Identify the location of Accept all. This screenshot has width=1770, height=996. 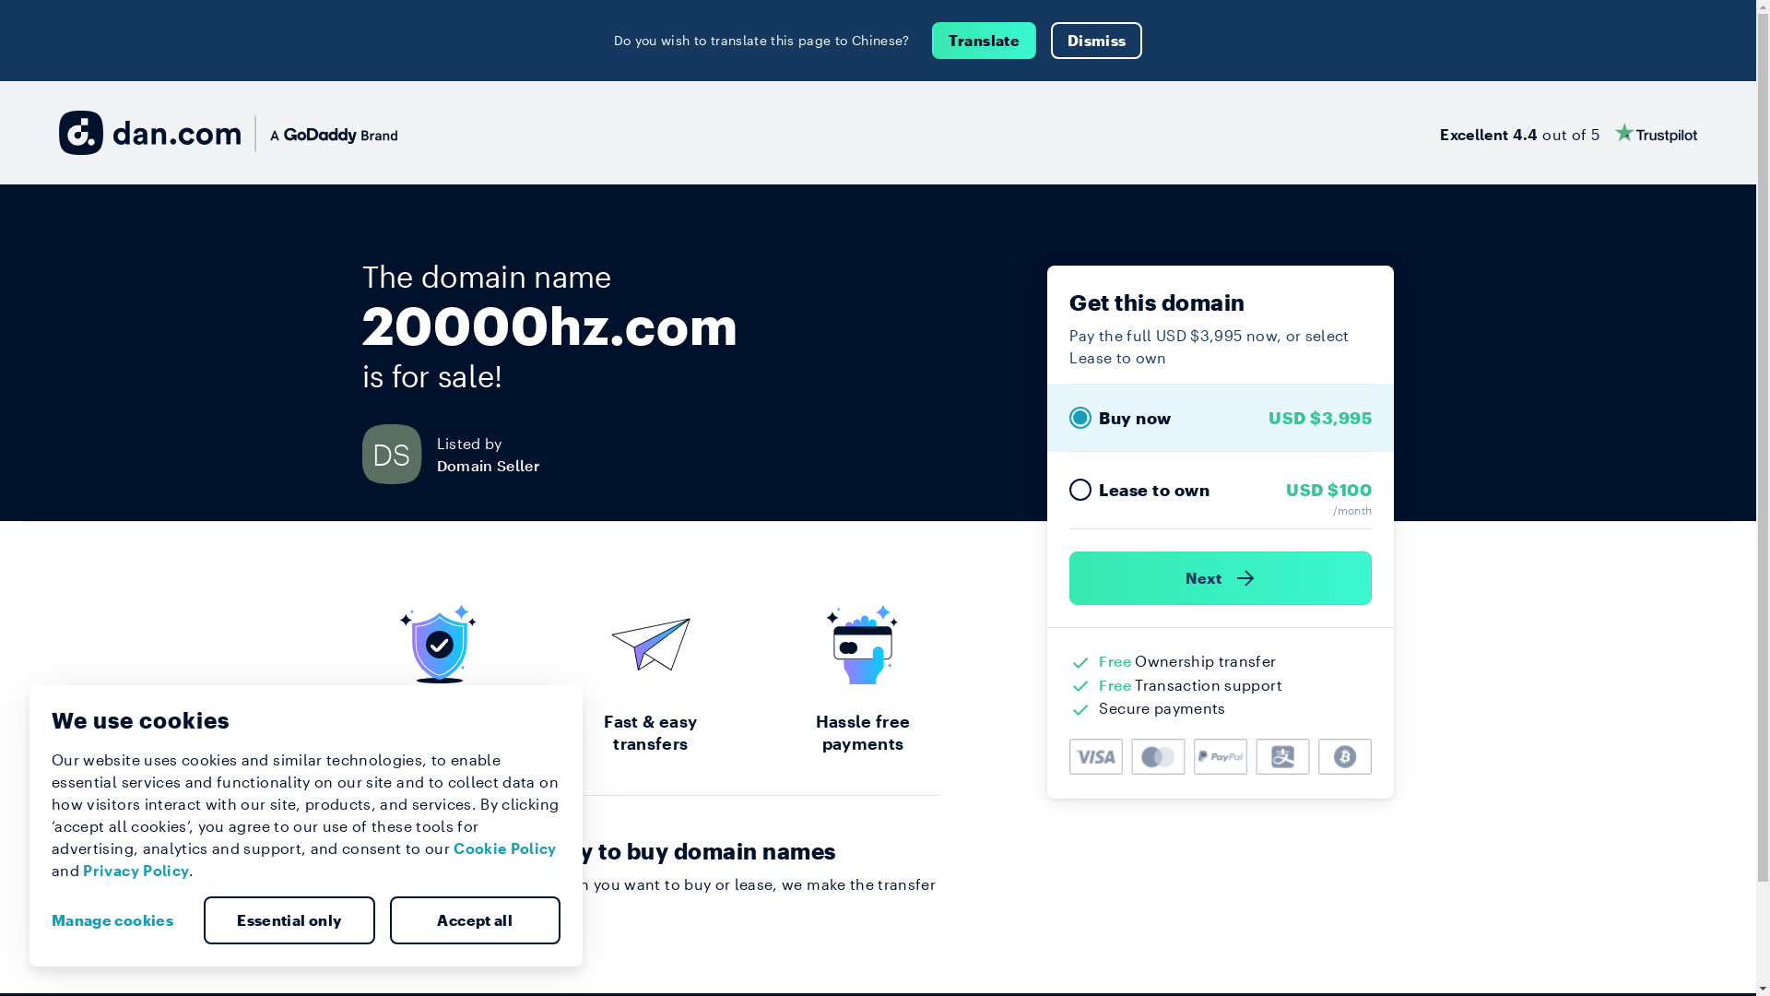
(475, 920).